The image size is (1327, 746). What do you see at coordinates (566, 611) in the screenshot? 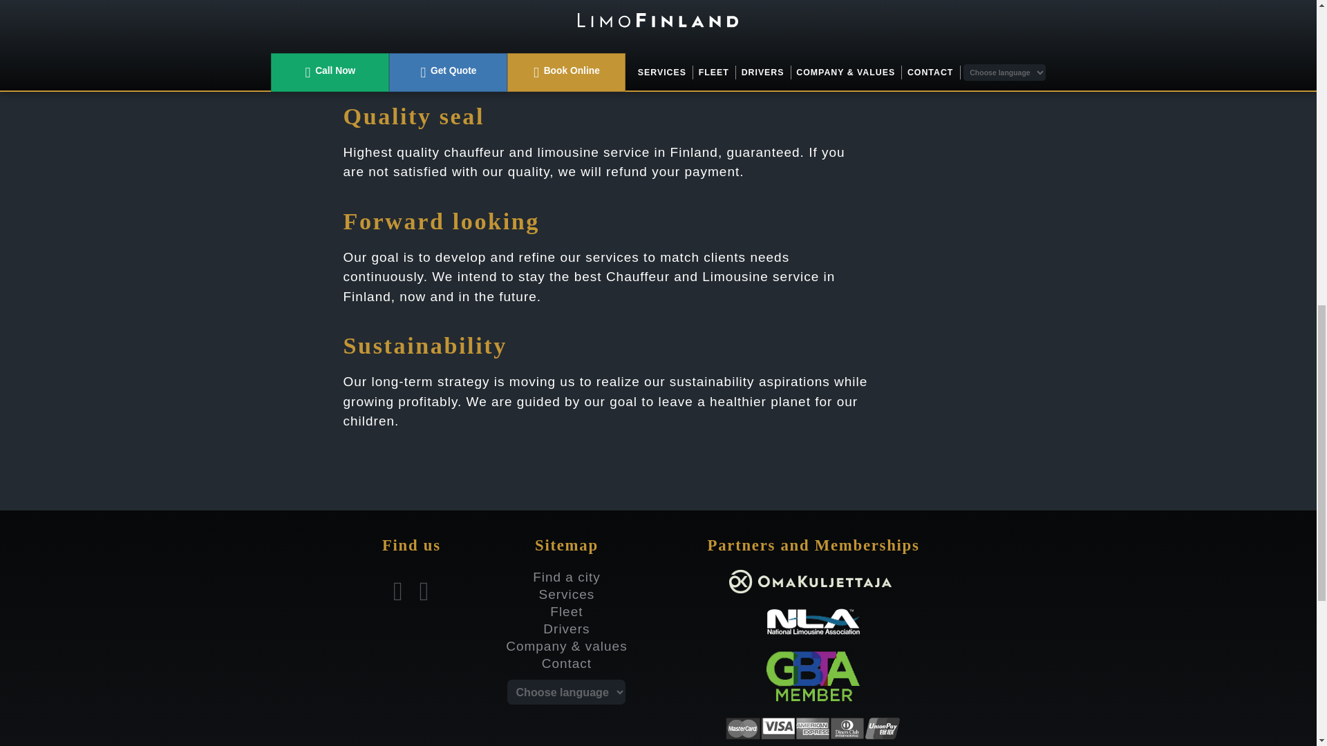
I see `Fleet` at bounding box center [566, 611].